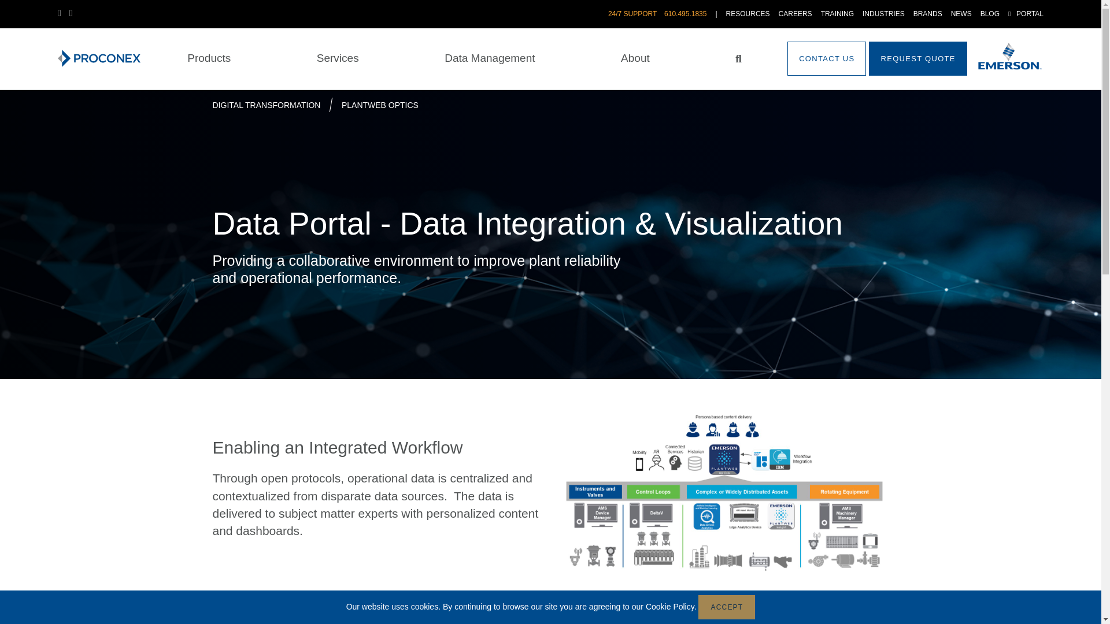 Image resolution: width=1110 pixels, height=624 pixels. What do you see at coordinates (209, 58) in the screenshot?
I see `Products` at bounding box center [209, 58].